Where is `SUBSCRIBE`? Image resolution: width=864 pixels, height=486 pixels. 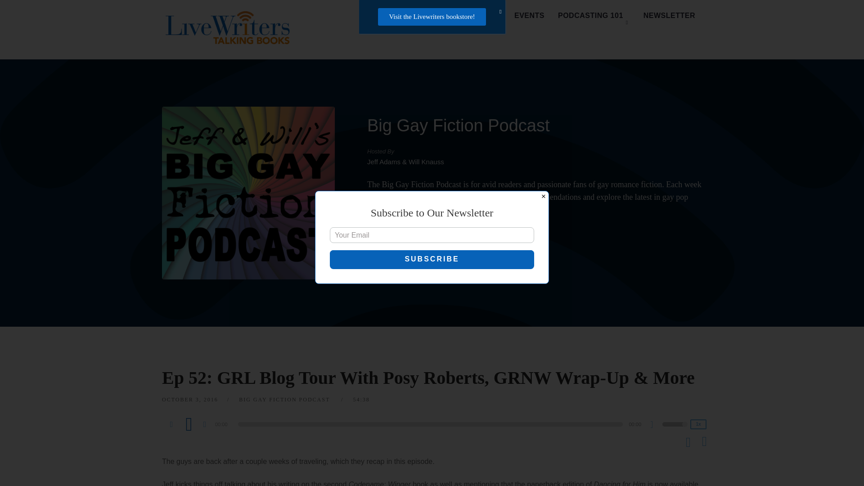 SUBSCRIBE is located at coordinates (486, 239).